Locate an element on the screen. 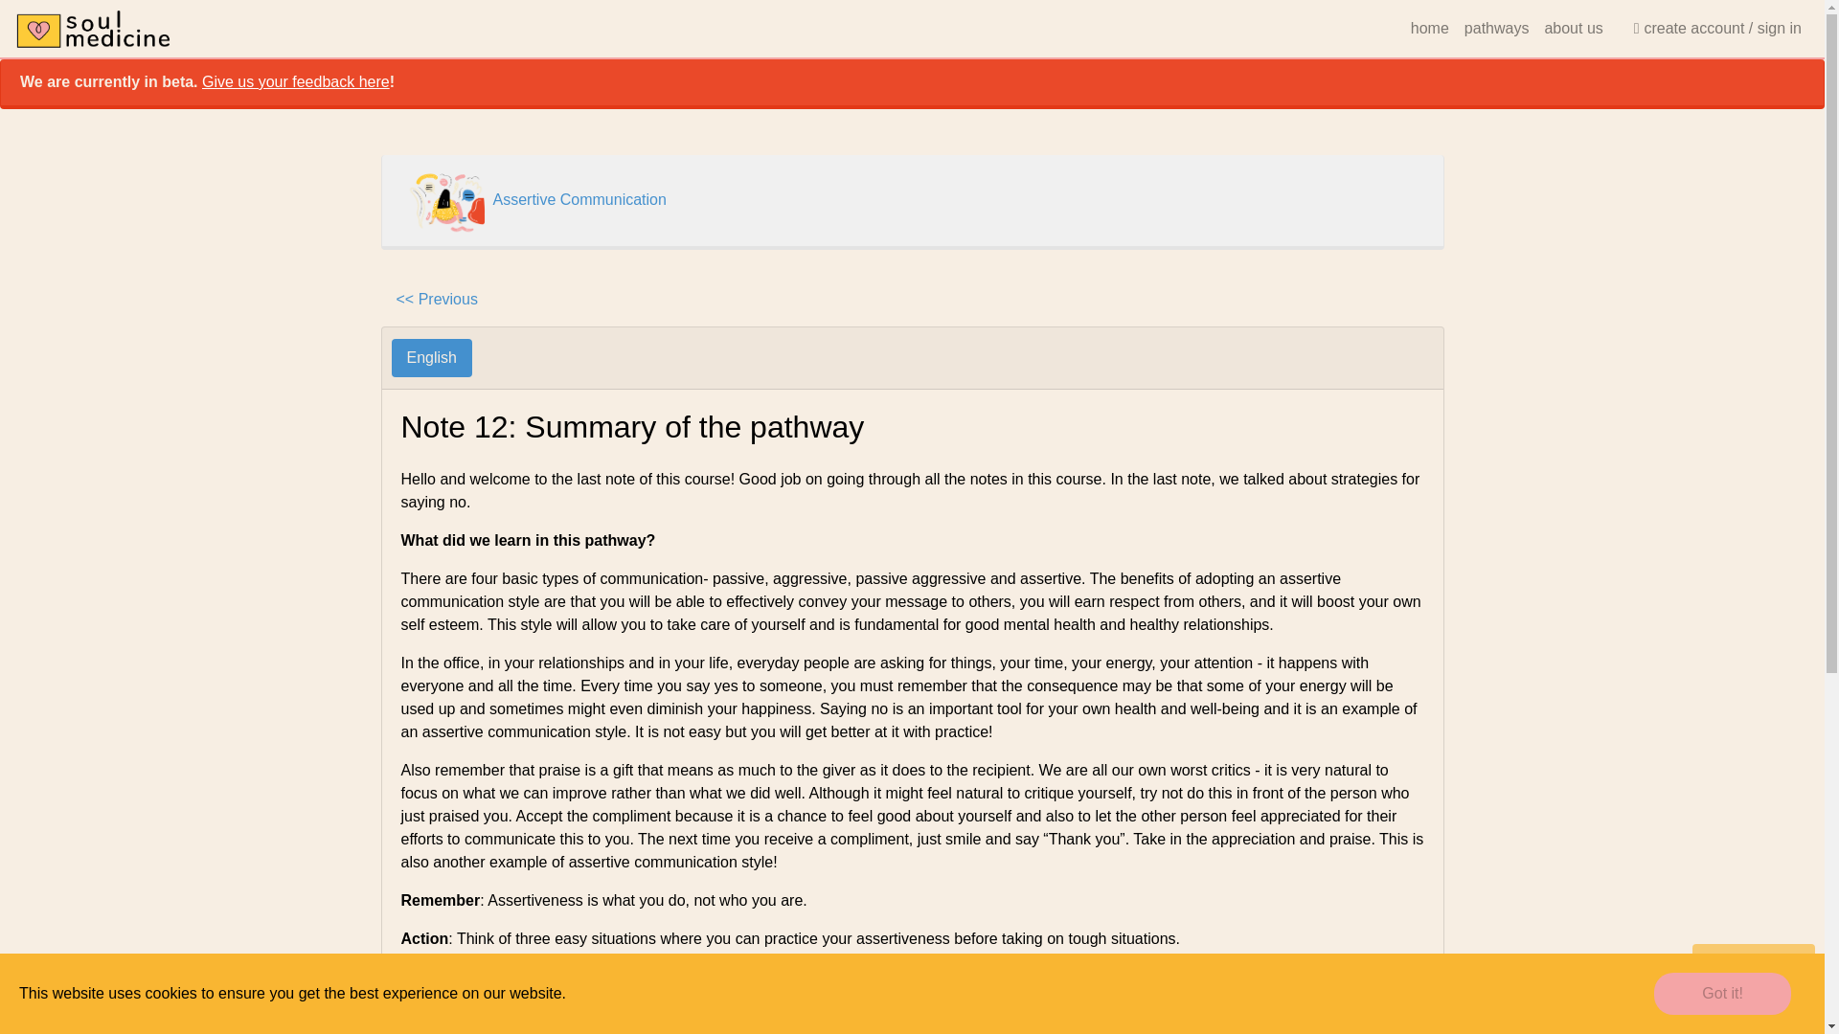  Got it! is located at coordinates (1722, 994).